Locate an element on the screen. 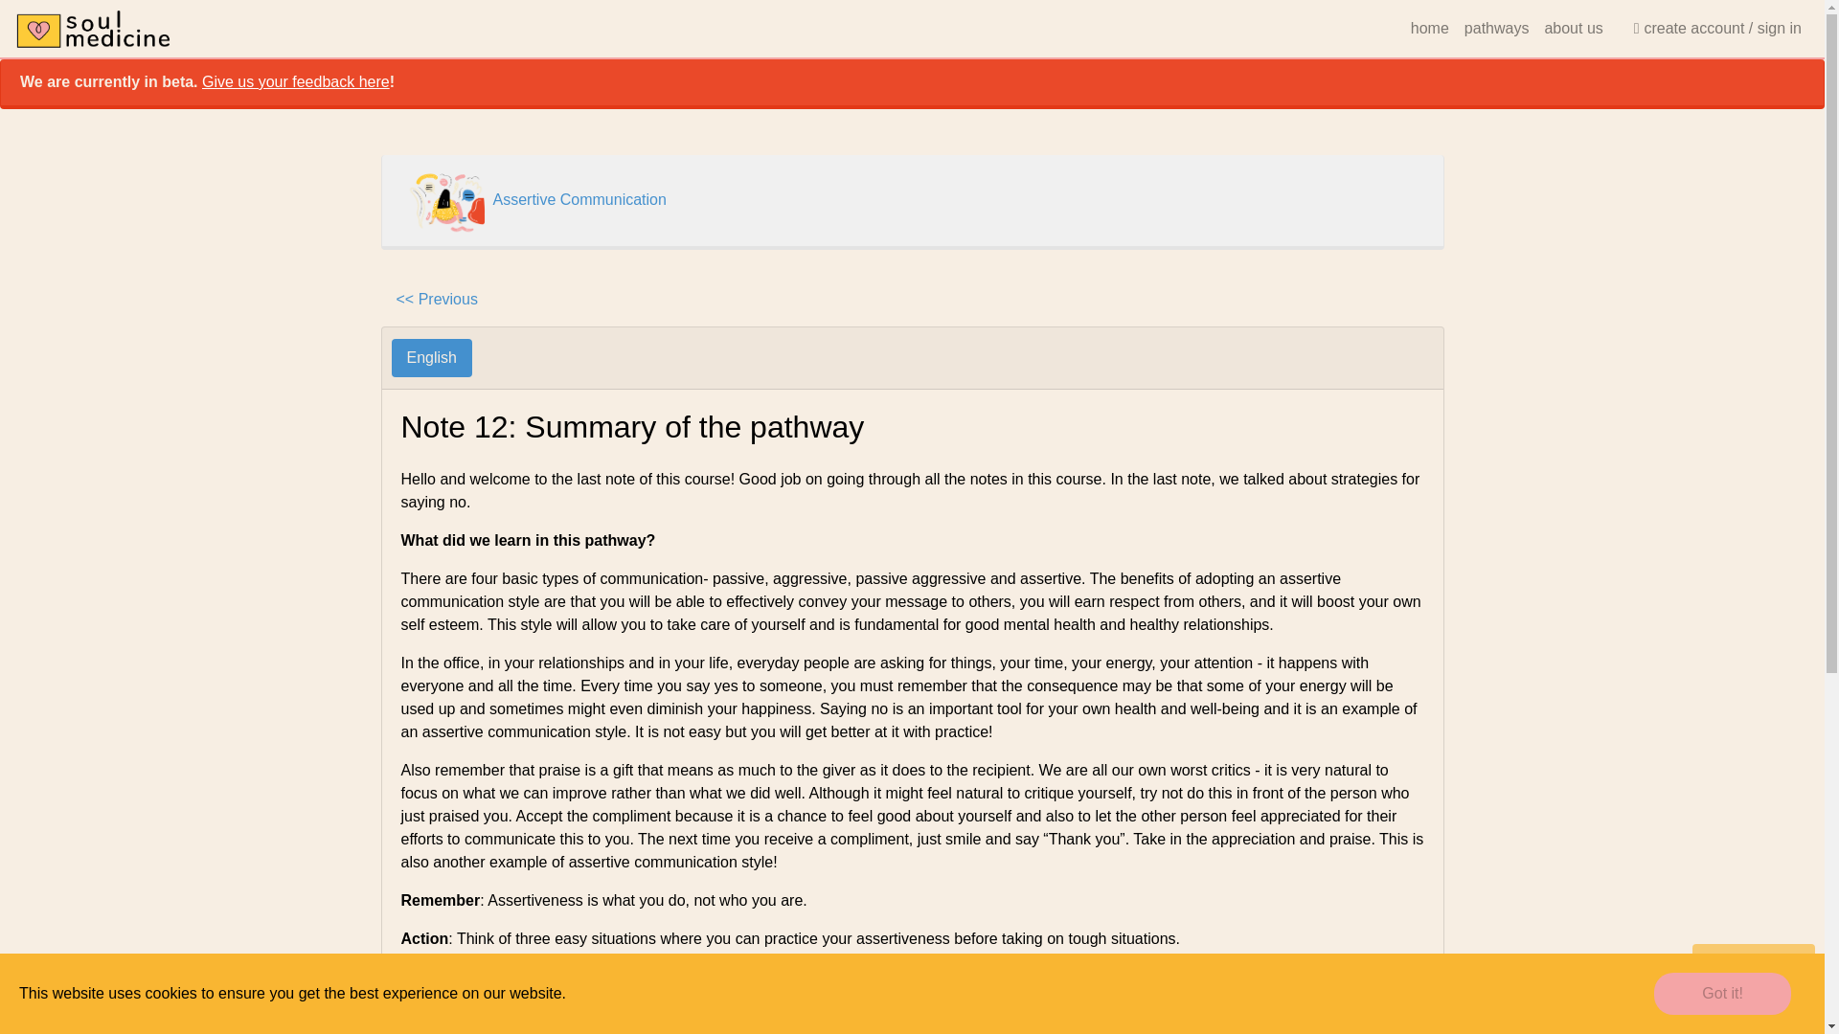  Got it! is located at coordinates (1722, 994).